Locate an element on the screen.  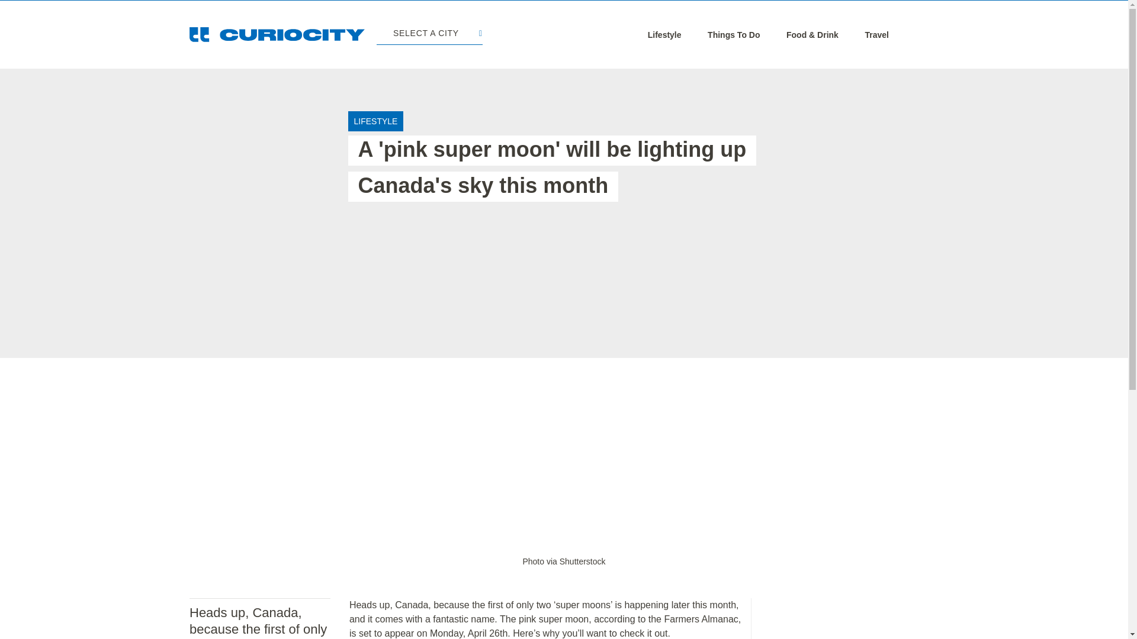
Lifestyle is located at coordinates (664, 34).